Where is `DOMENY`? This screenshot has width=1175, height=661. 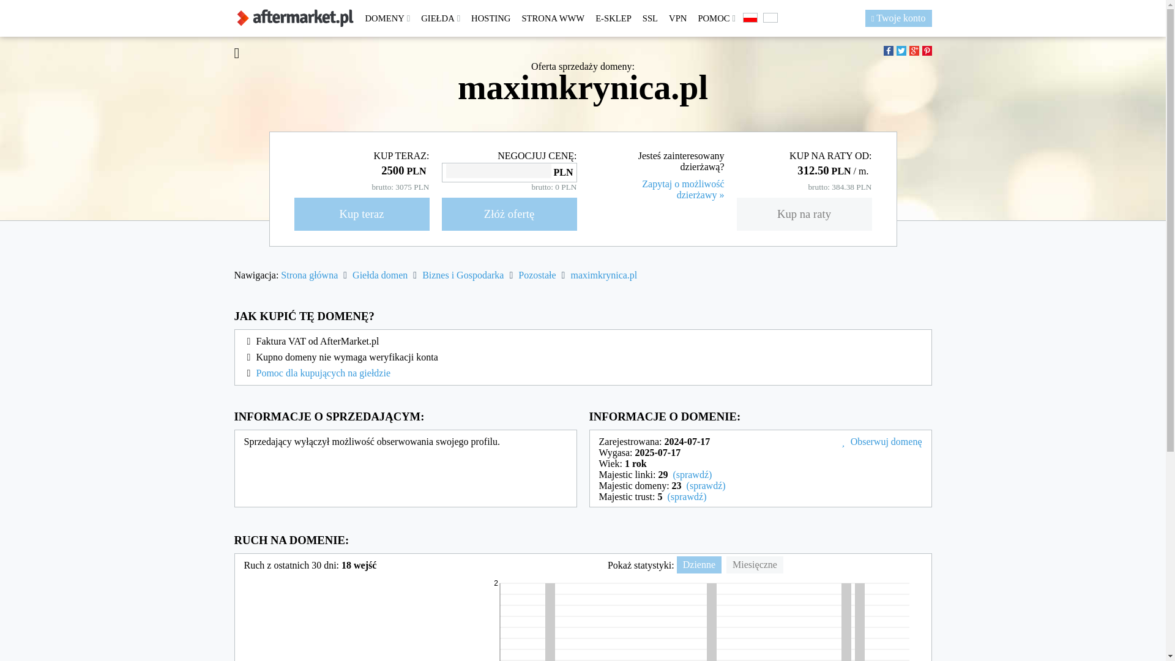
DOMENY is located at coordinates (387, 18).